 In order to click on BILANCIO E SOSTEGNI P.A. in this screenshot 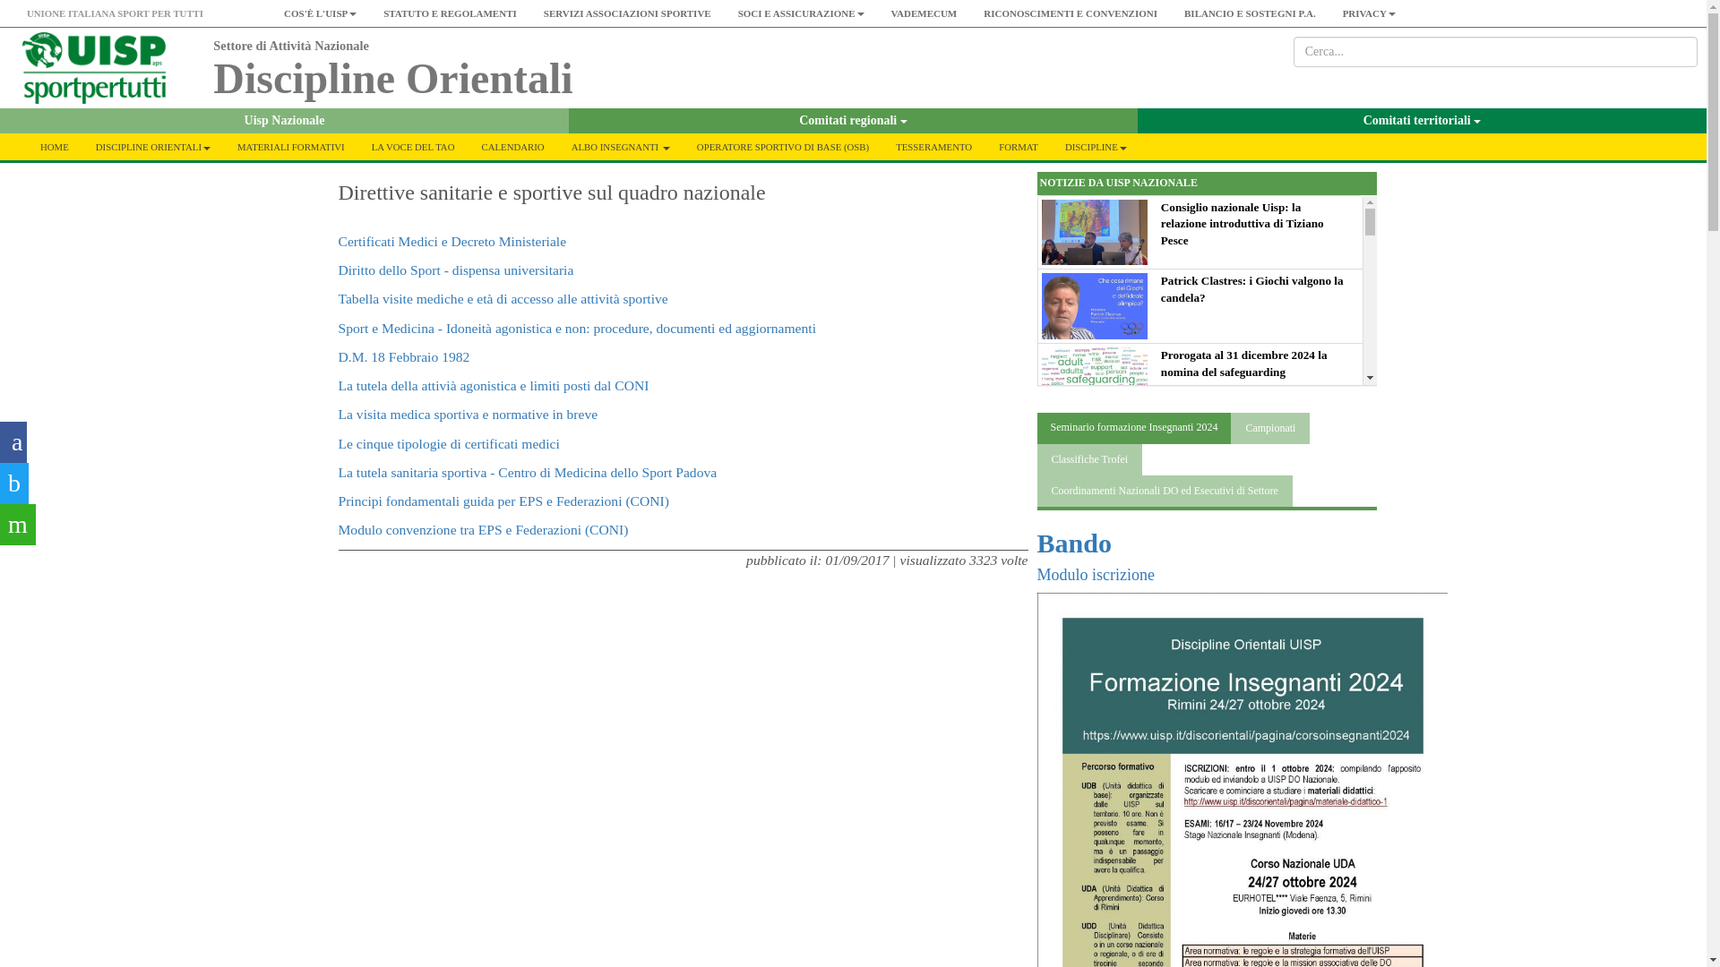, I will do `click(1251, 13)`.